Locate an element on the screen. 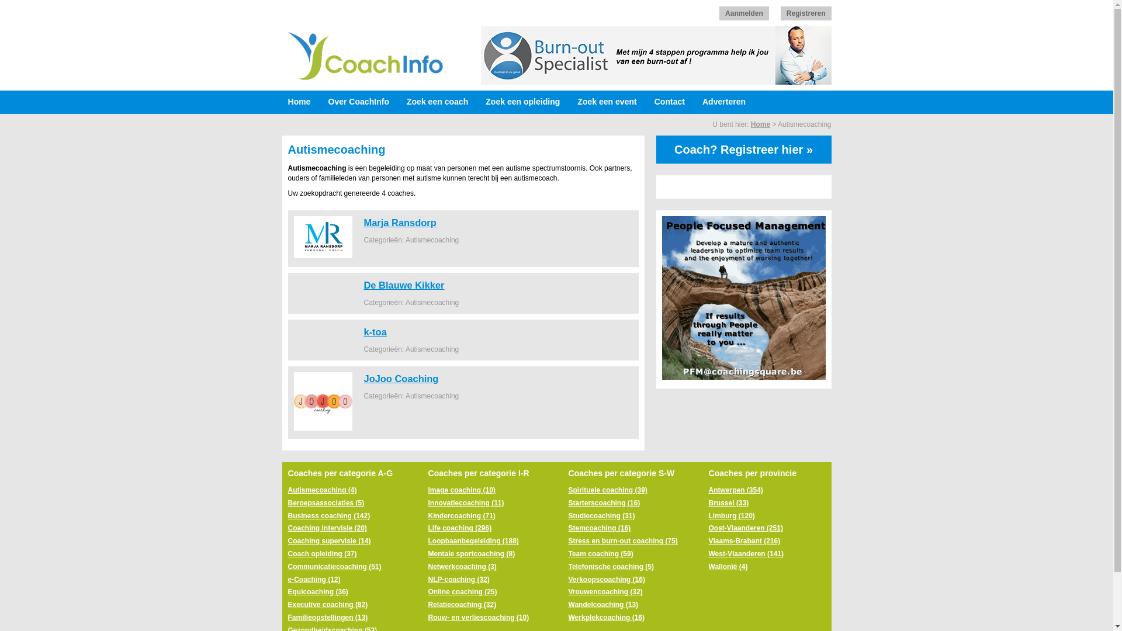 Image resolution: width=1122 pixels, height=631 pixels. Wandelcoaching (13) is located at coordinates (603, 605).